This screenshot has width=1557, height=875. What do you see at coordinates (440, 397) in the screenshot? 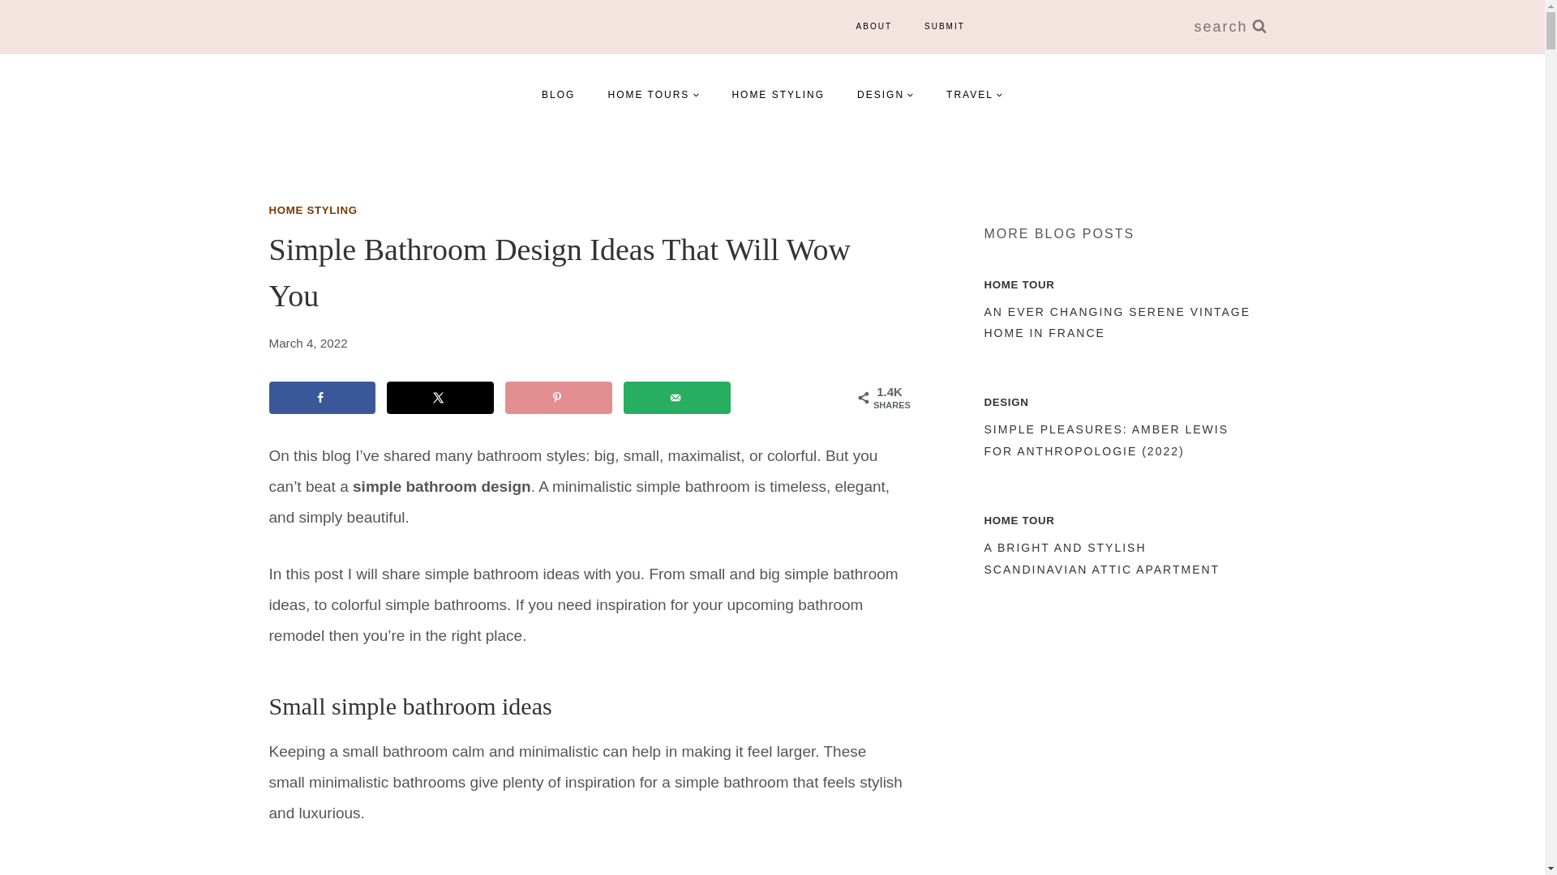
I see `Share on X` at bounding box center [440, 397].